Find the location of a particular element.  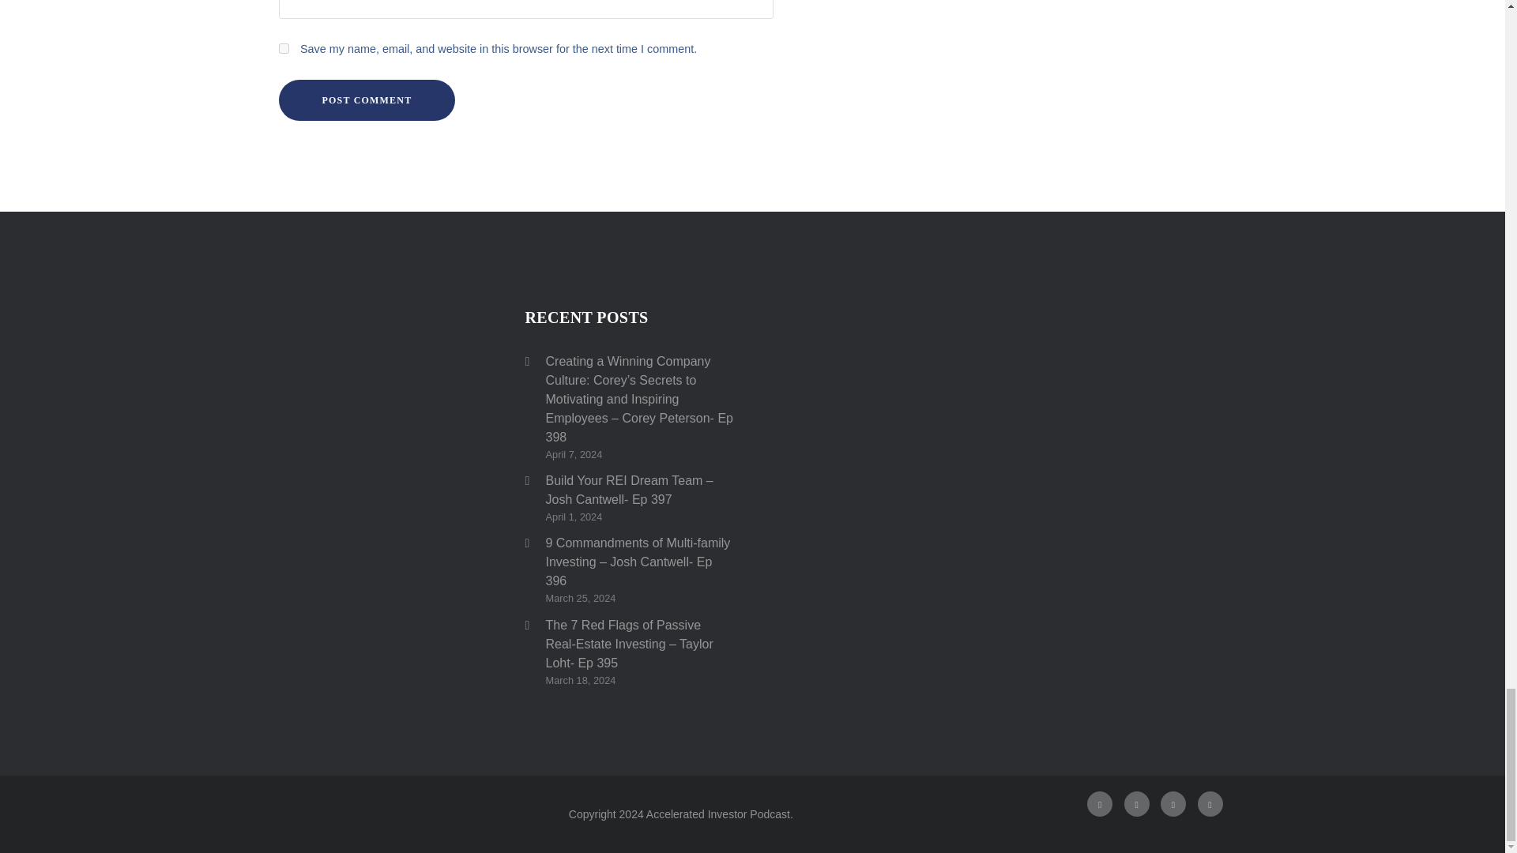

Podcast is located at coordinates (1173, 804).